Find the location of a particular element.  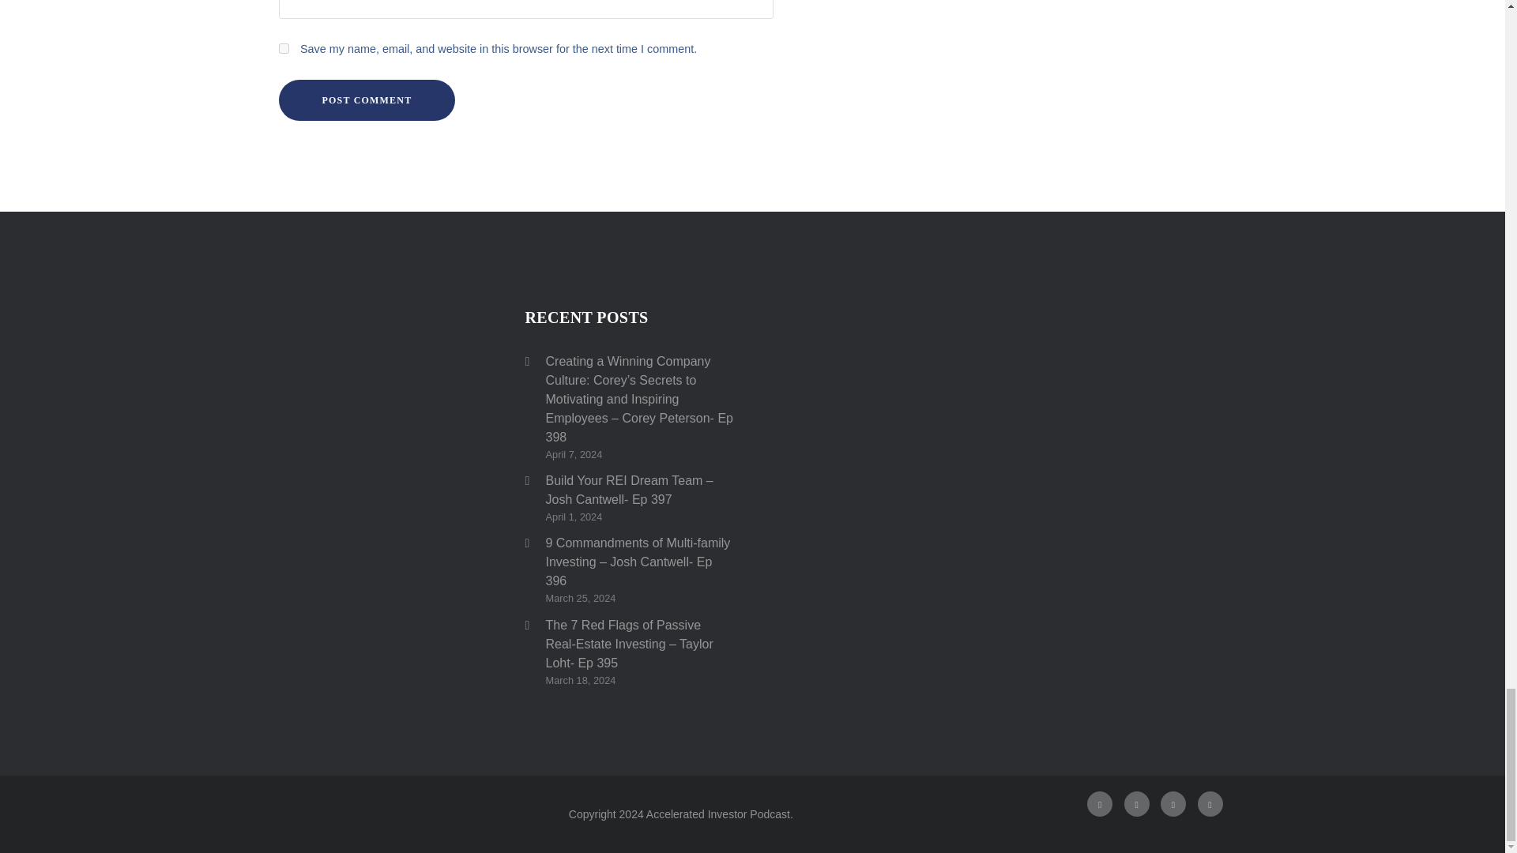

Podcast is located at coordinates (1173, 804).